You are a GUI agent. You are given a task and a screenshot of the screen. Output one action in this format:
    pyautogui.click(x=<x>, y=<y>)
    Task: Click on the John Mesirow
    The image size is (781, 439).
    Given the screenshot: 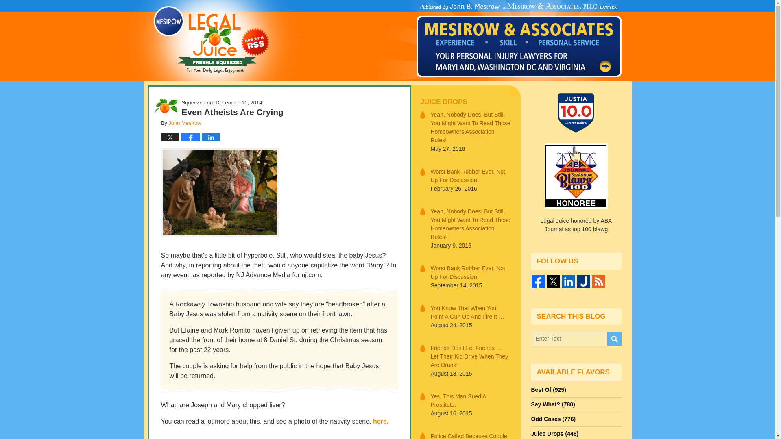 What is the action you would take?
    pyautogui.click(x=185, y=123)
    